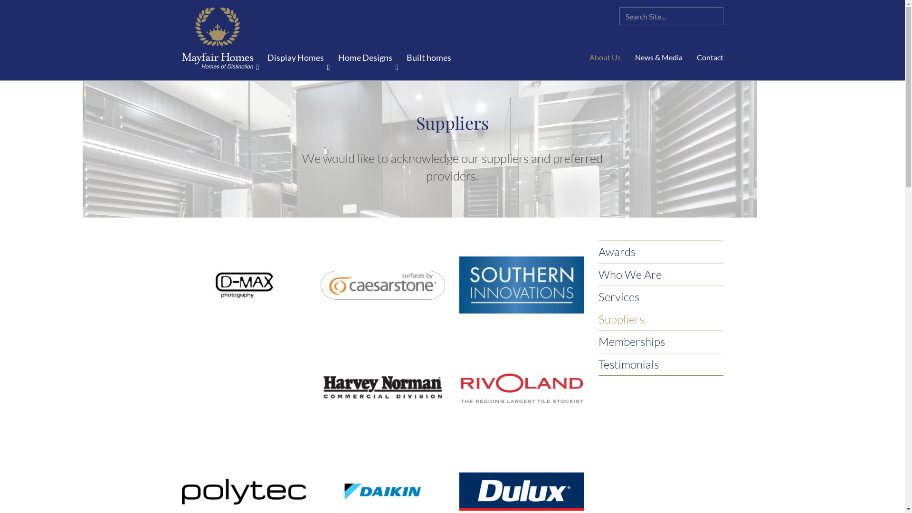 This screenshot has width=912, height=513. I want to click on Home Designs, so click(365, 57).